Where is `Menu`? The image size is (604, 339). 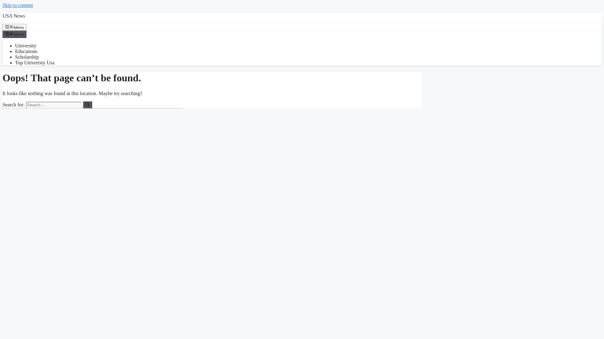 Menu is located at coordinates (14, 27).